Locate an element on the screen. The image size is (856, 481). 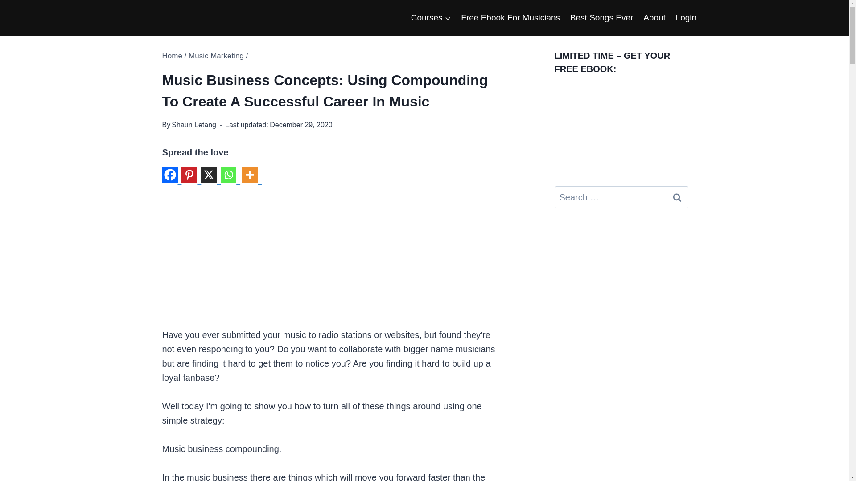
More is located at coordinates (252, 178).